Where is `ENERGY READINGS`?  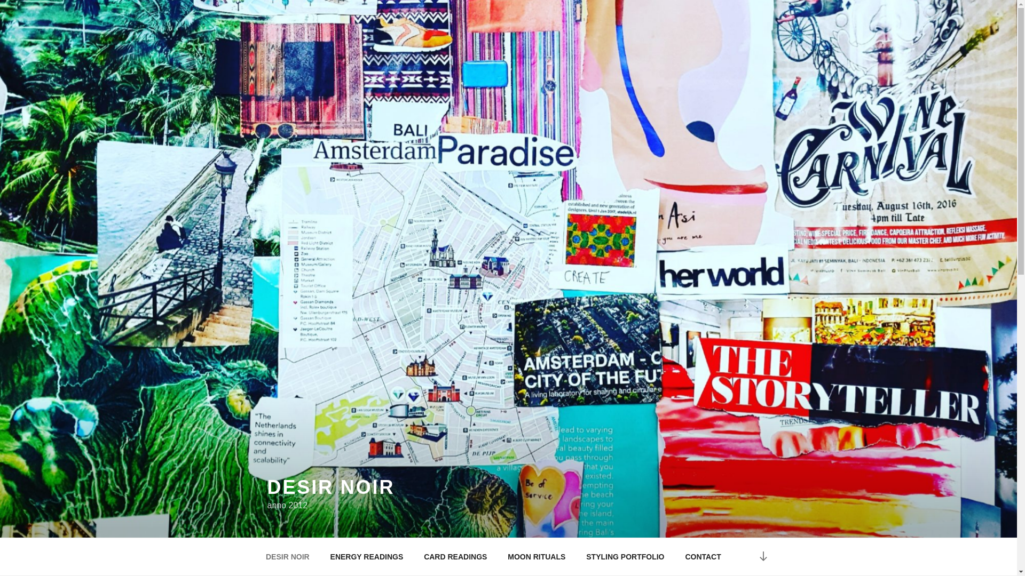 ENERGY READINGS is located at coordinates (366, 557).